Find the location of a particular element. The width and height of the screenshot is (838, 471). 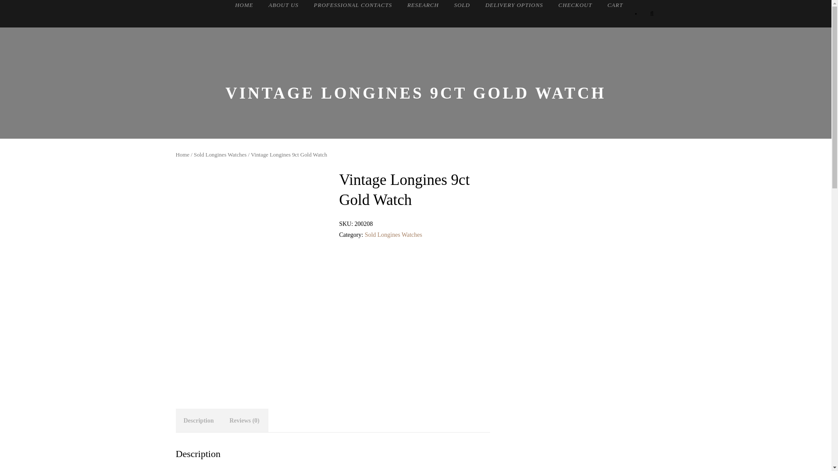

SOLD is located at coordinates (462, 6).